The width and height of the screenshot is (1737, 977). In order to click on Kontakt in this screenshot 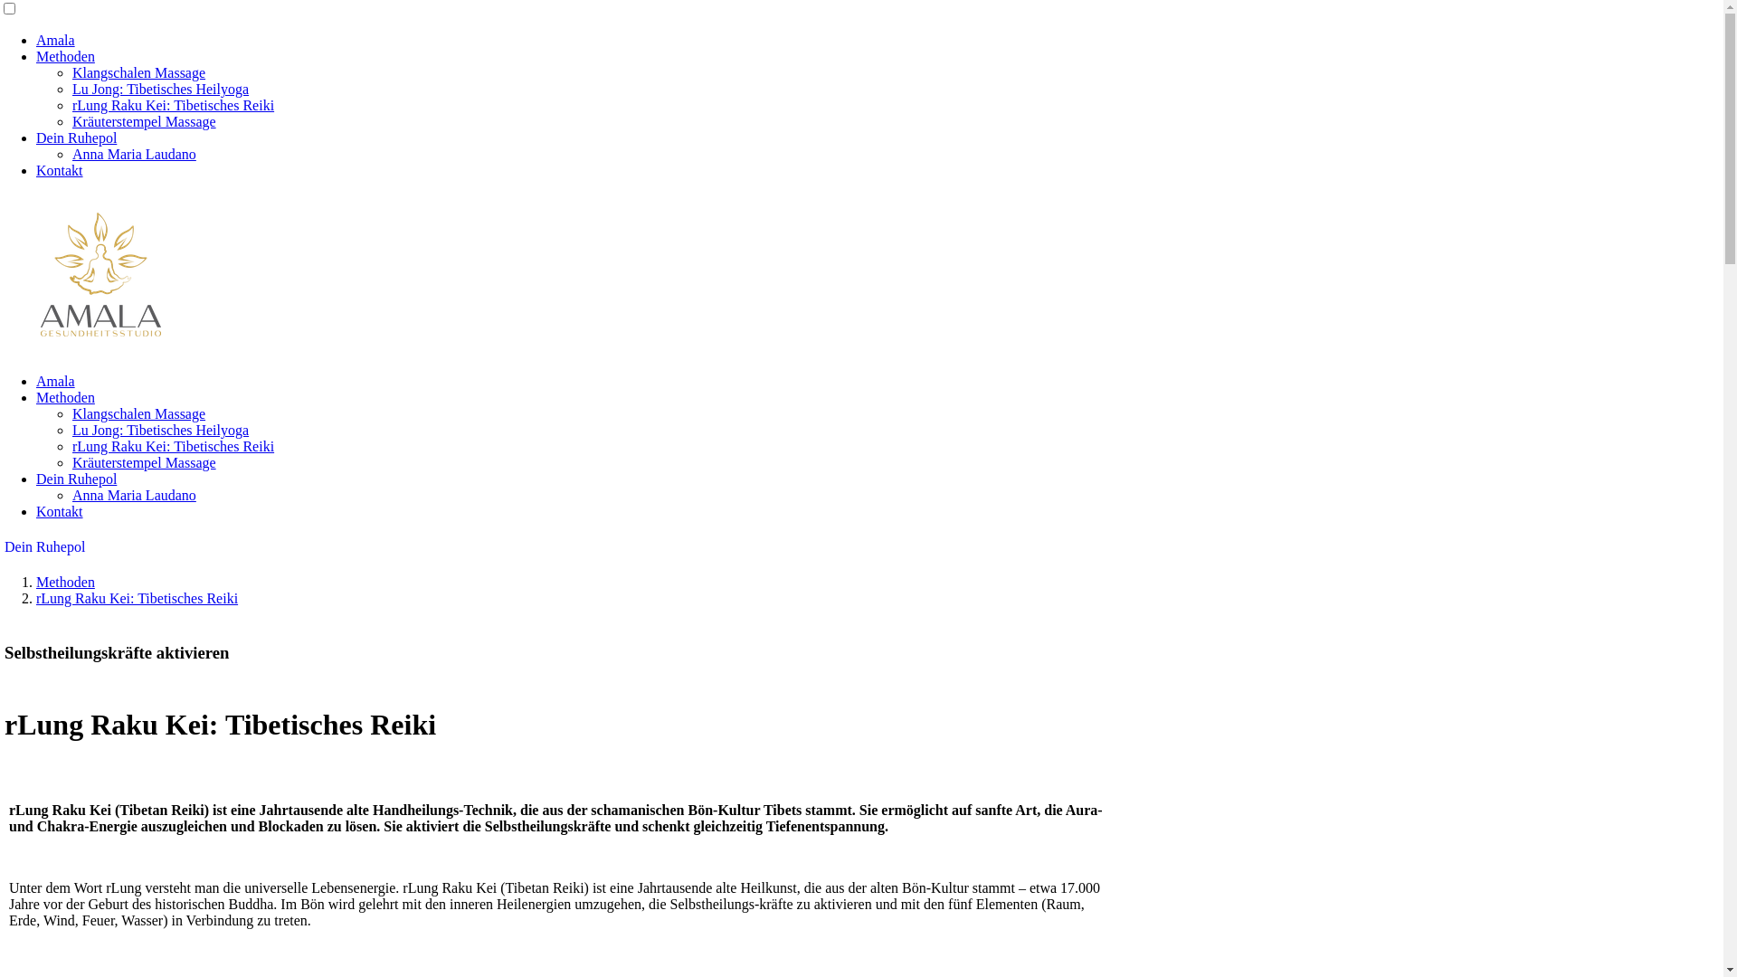, I will do `click(60, 170)`.